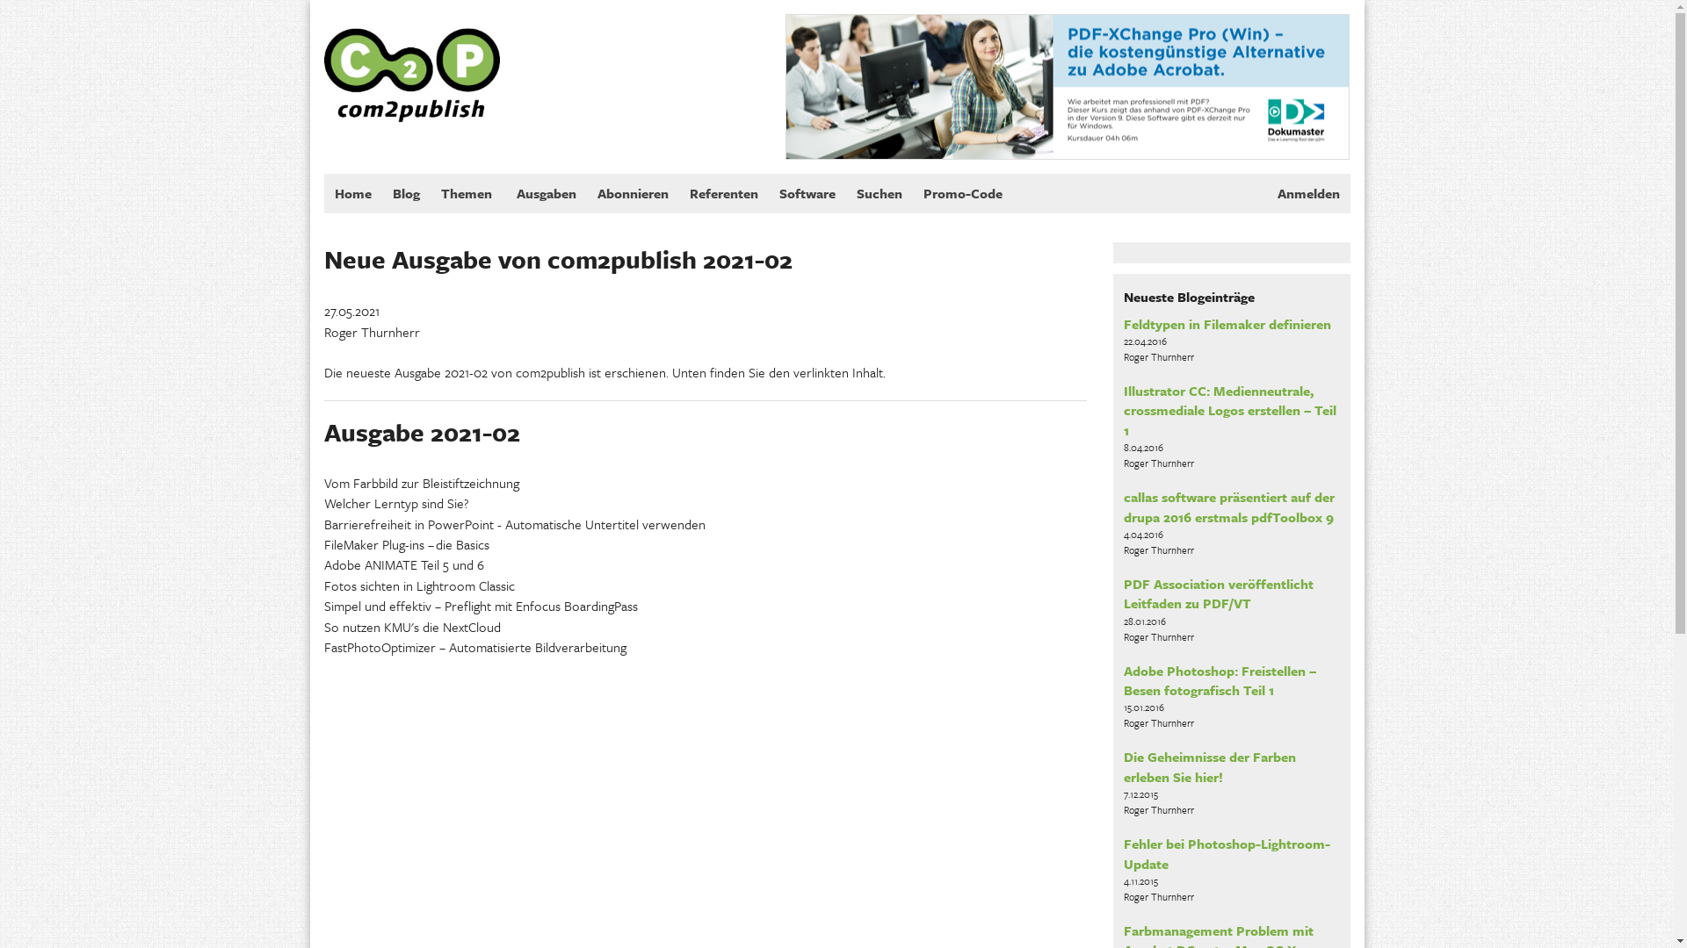 The height and width of the screenshot is (948, 1687). What do you see at coordinates (418, 585) in the screenshot?
I see `Fotos sichten in Lightroom Classic` at bounding box center [418, 585].